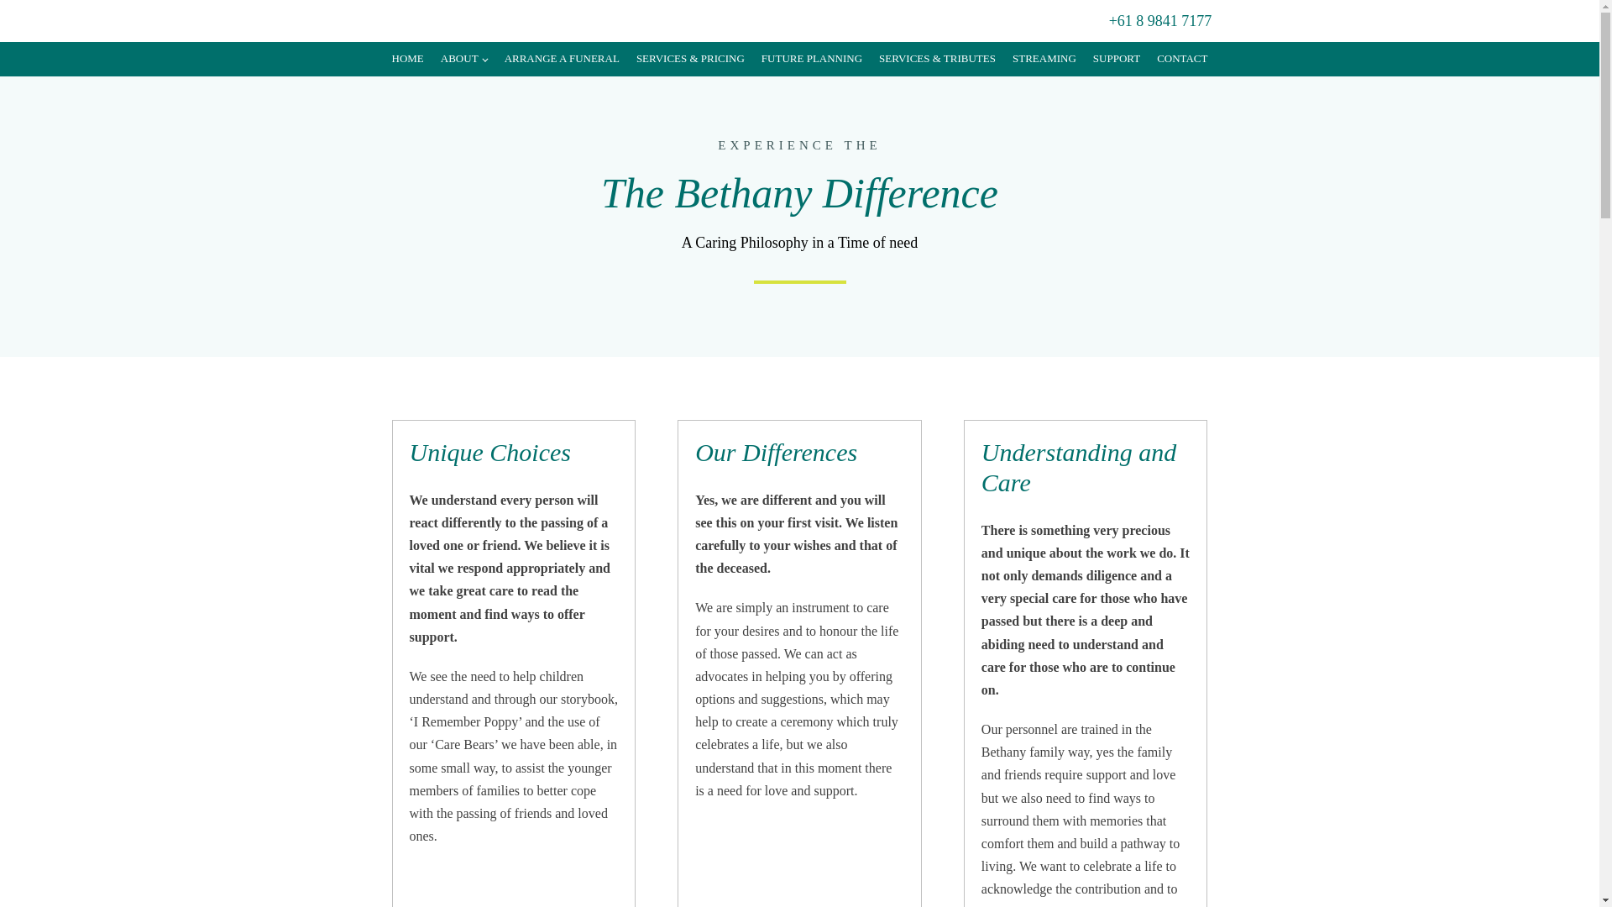 The height and width of the screenshot is (907, 1612). I want to click on HOME, so click(407, 59).